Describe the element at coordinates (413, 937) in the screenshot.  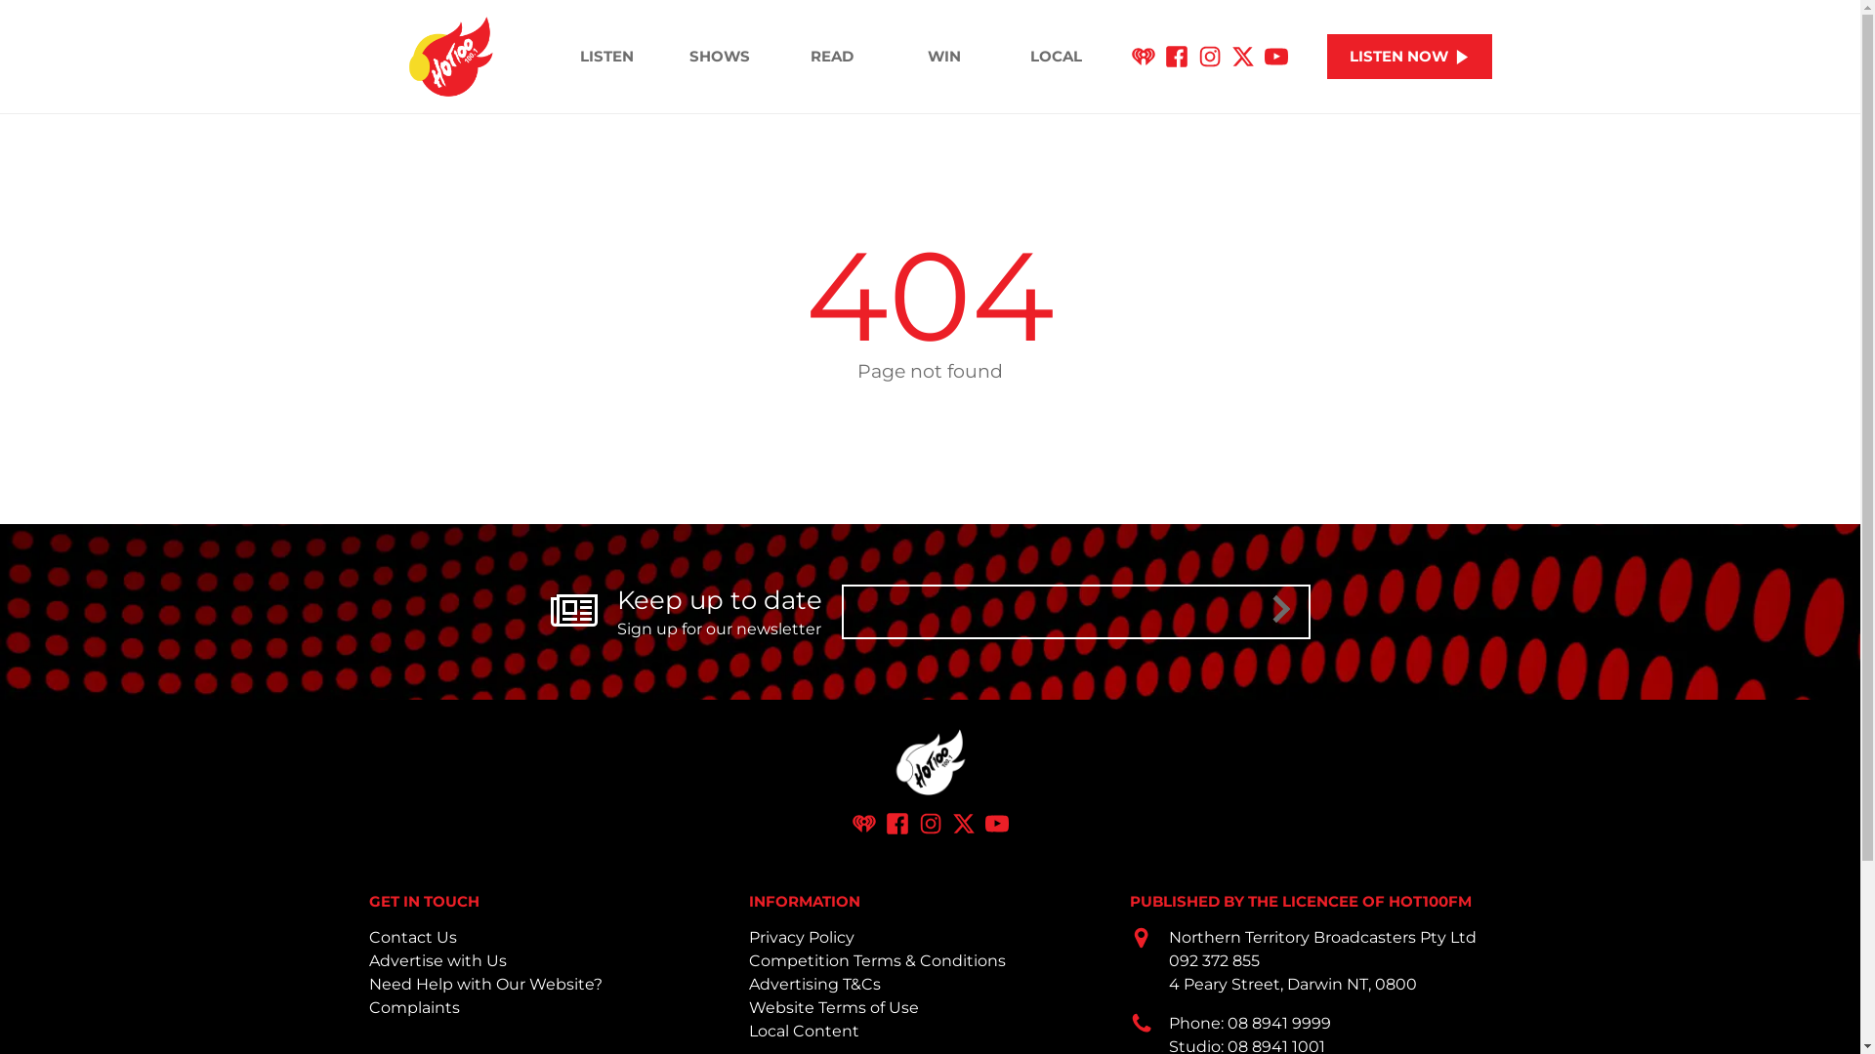
I see `Contact Us` at that location.